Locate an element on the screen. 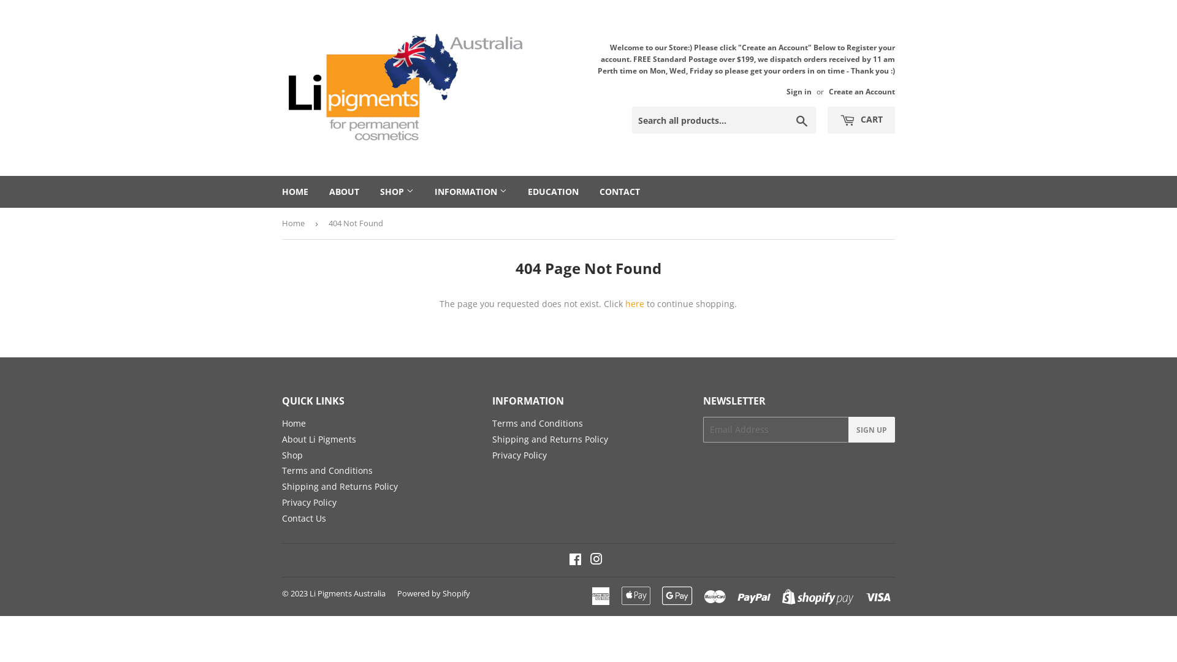 This screenshot has height=662, width=1177. here is located at coordinates (635, 304).